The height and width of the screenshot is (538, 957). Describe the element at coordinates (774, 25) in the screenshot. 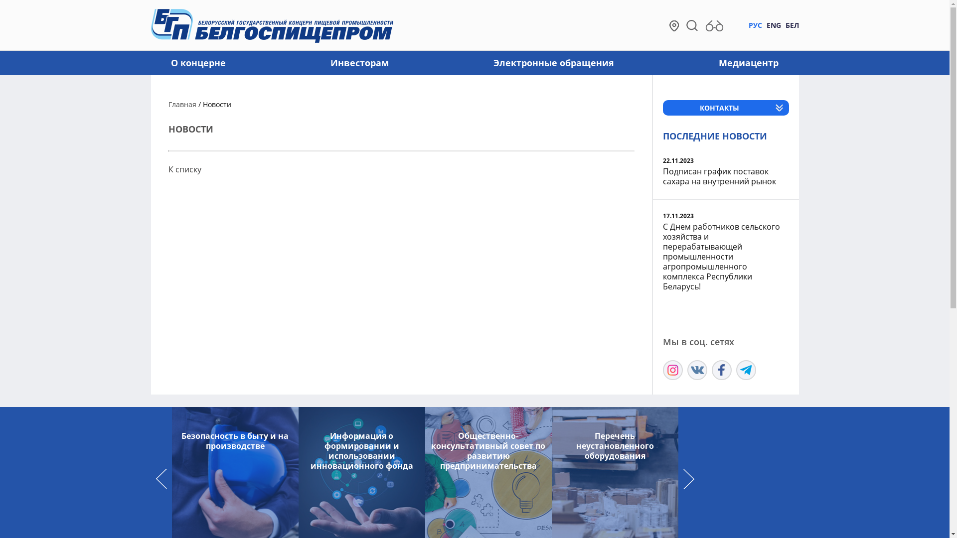

I see `ENG` at that location.